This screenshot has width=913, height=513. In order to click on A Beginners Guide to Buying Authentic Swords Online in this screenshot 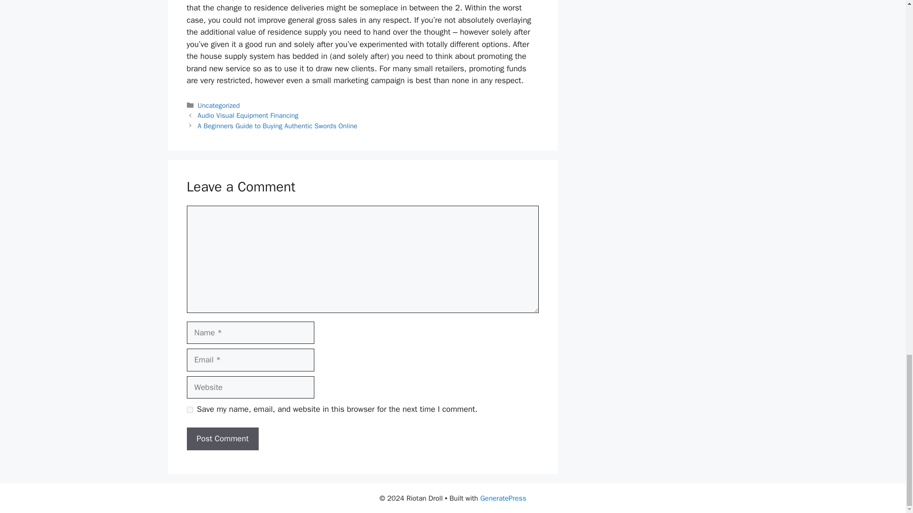, I will do `click(278, 125)`.